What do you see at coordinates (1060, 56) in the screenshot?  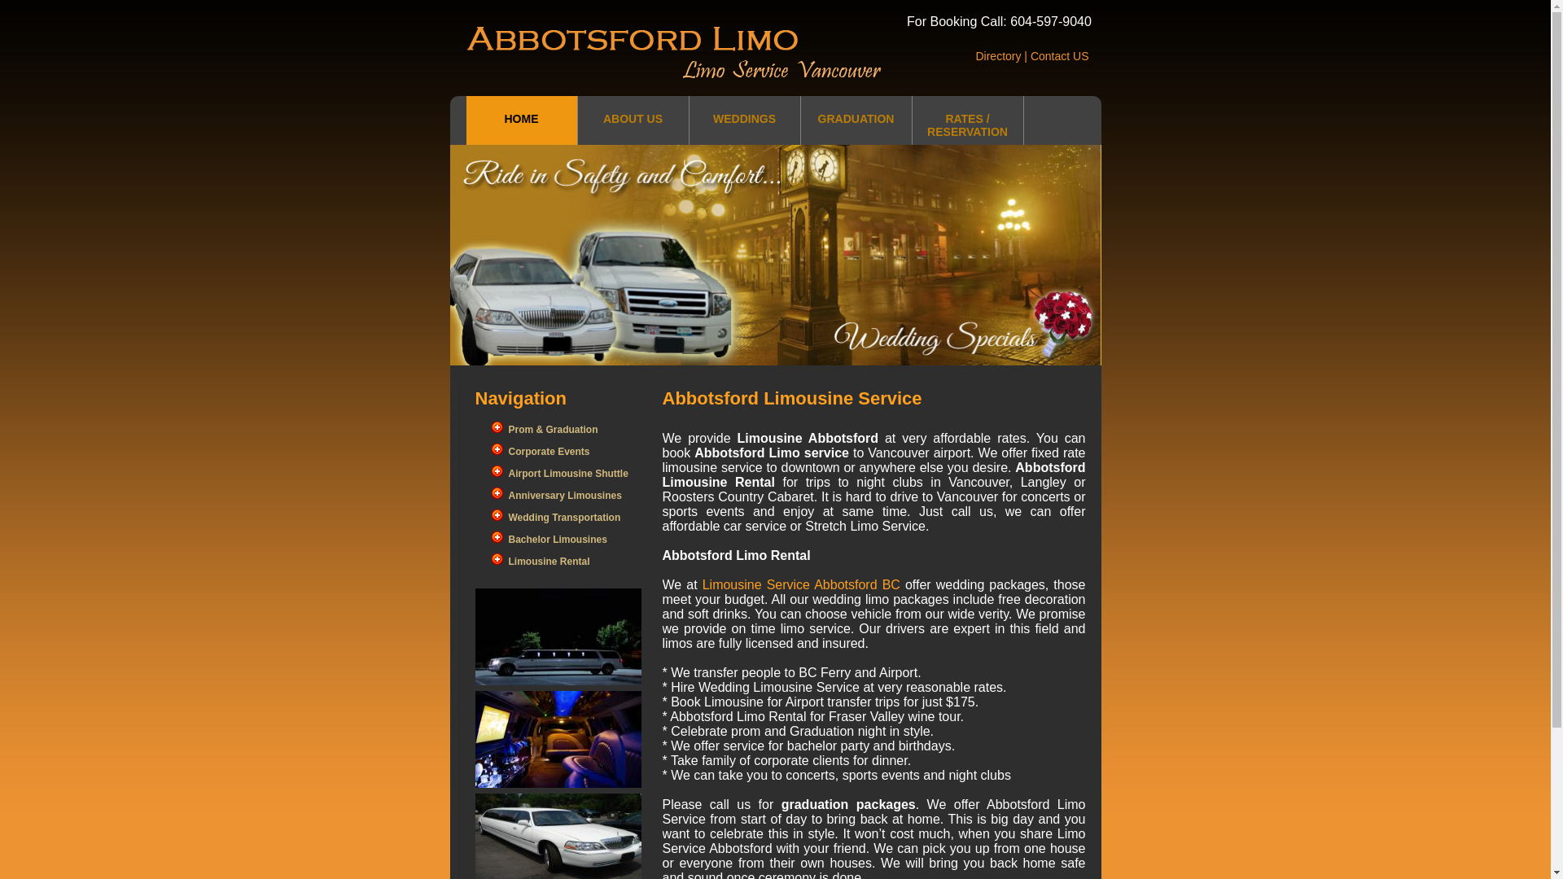 I see `Contact US` at bounding box center [1060, 56].